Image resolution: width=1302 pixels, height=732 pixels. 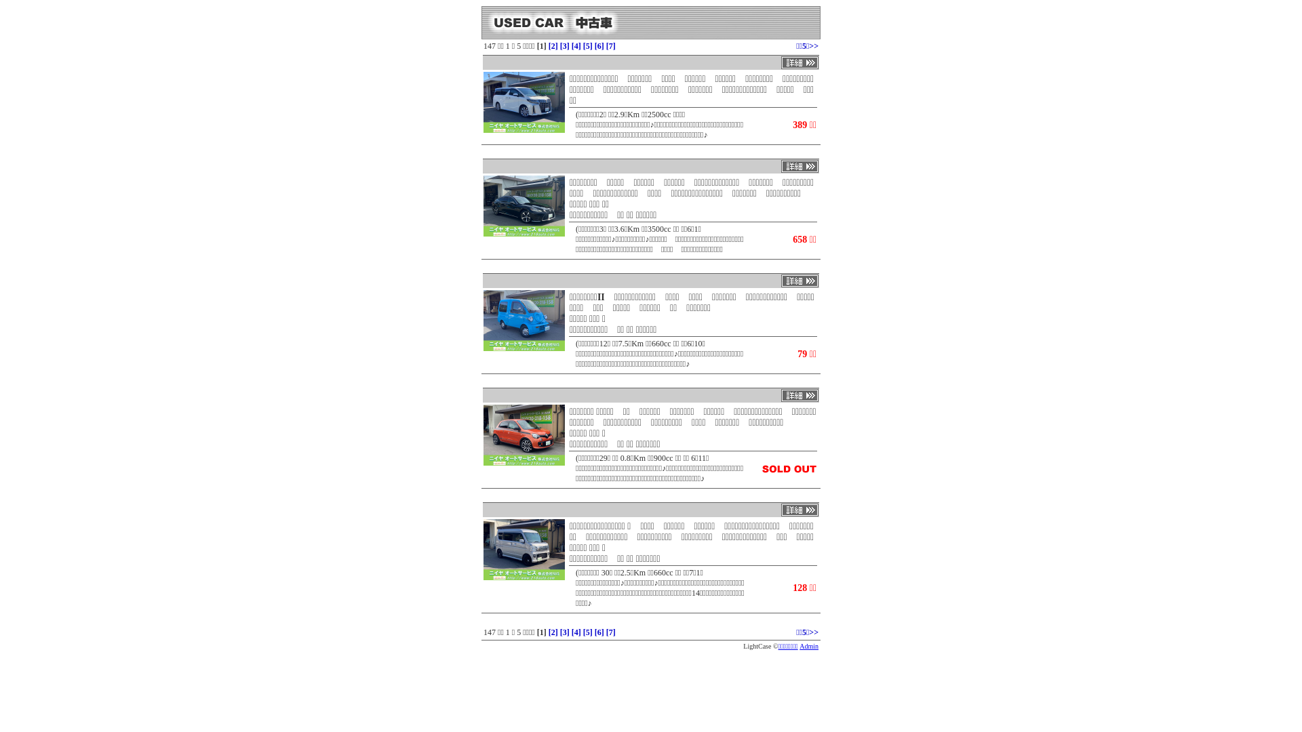 I want to click on [6], so click(x=599, y=632).